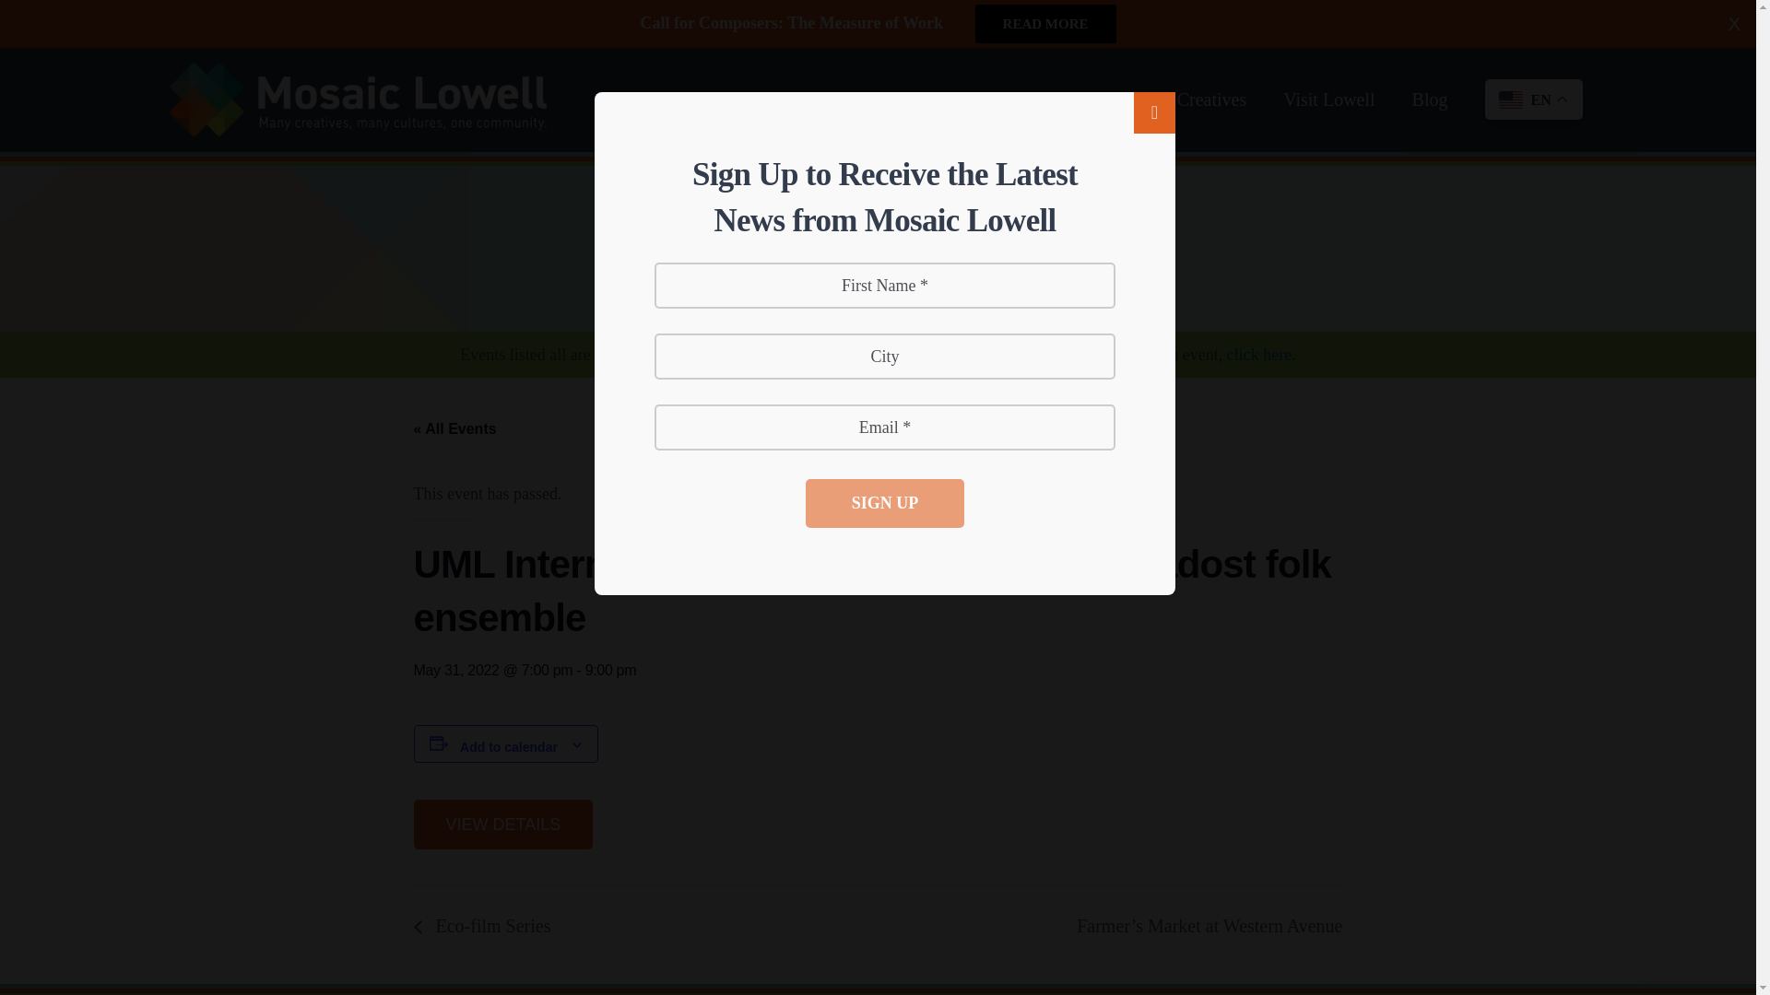 The height and width of the screenshot is (995, 1770). Describe the element at coordinates (1329, 99) in the screenshot. I see `Visit Lowell` at that location.